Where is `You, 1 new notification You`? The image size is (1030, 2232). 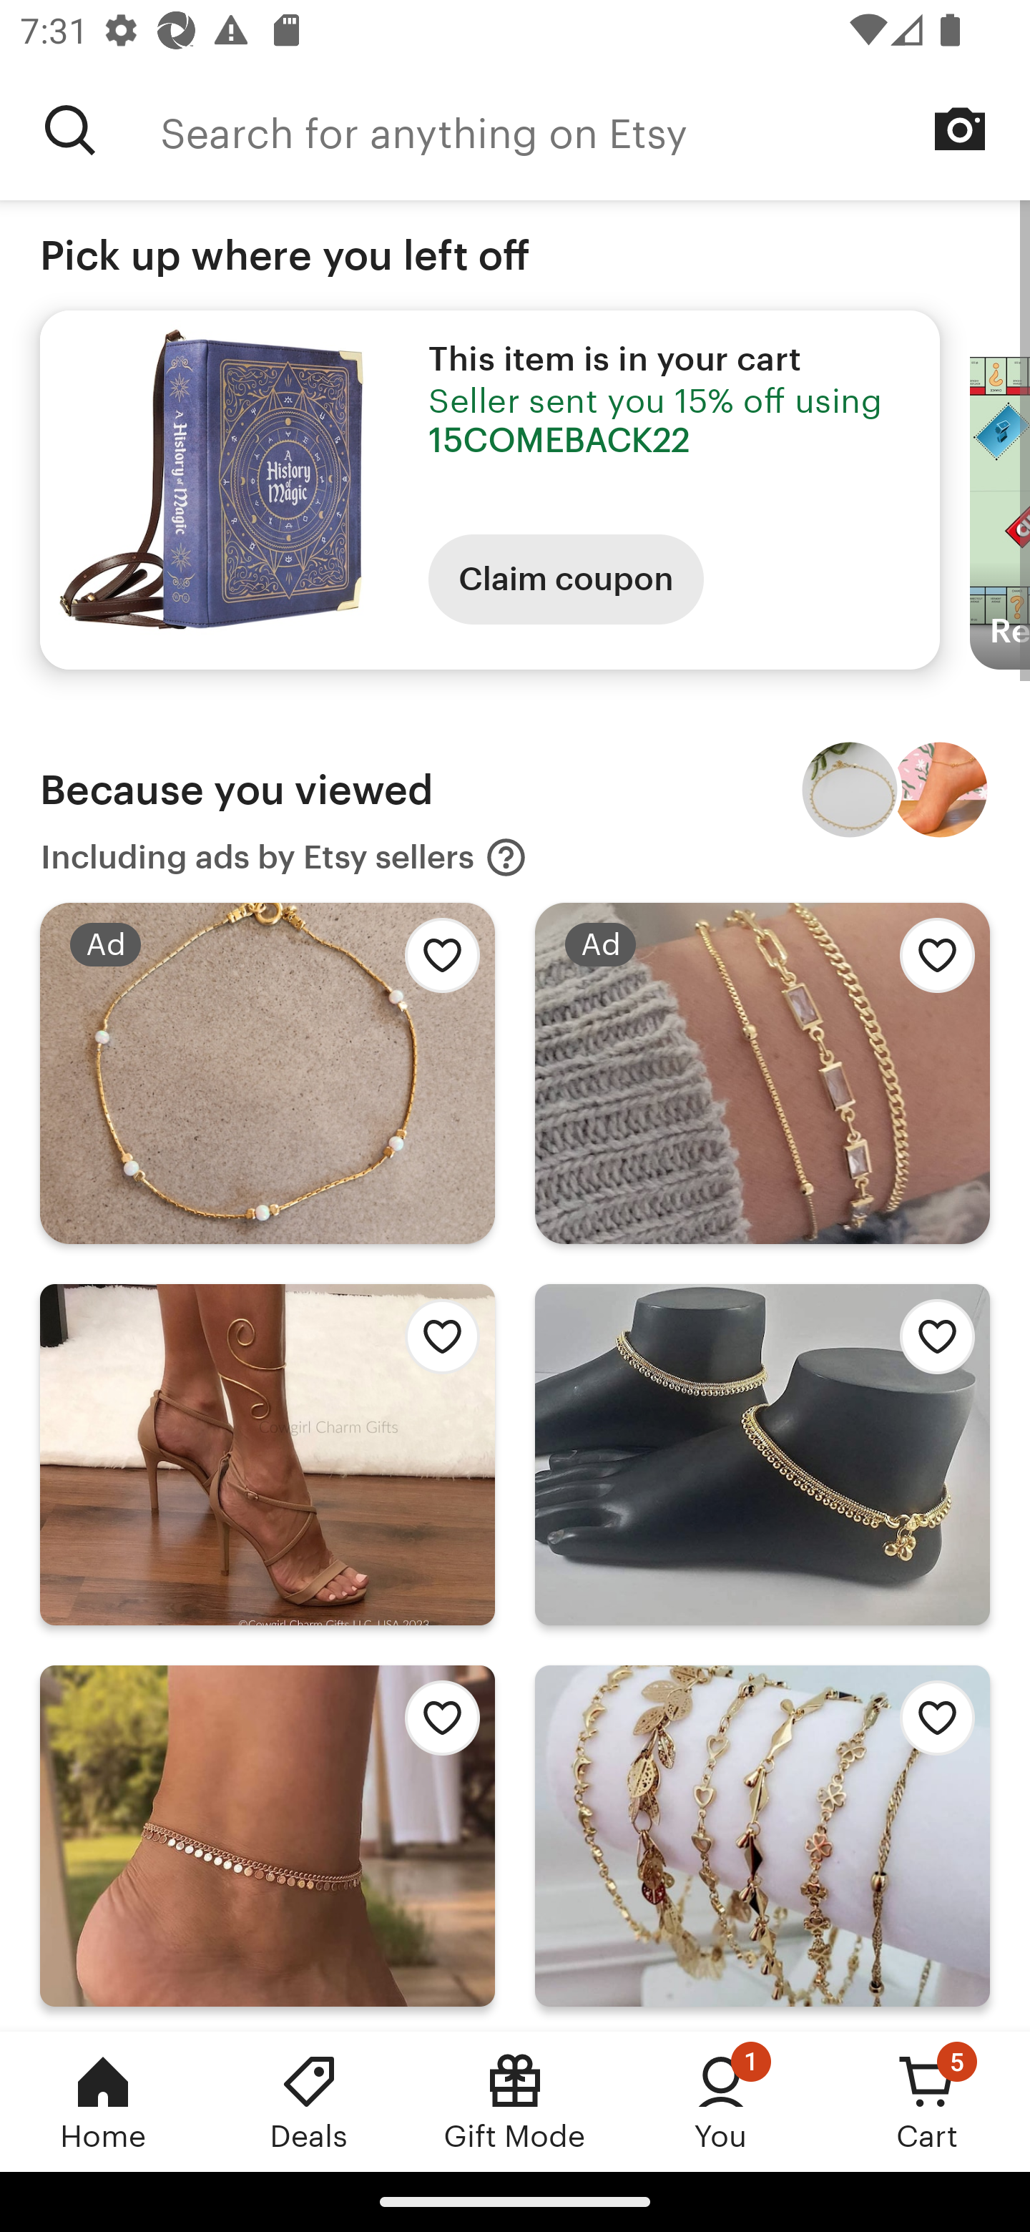
You, 1 new notification You is located at coordinates (721, 2101).